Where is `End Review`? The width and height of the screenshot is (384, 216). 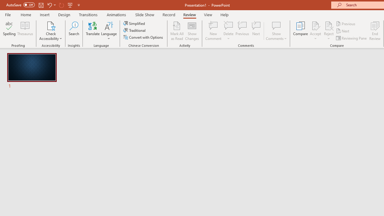 End Review is located at coordinates (375, 31).